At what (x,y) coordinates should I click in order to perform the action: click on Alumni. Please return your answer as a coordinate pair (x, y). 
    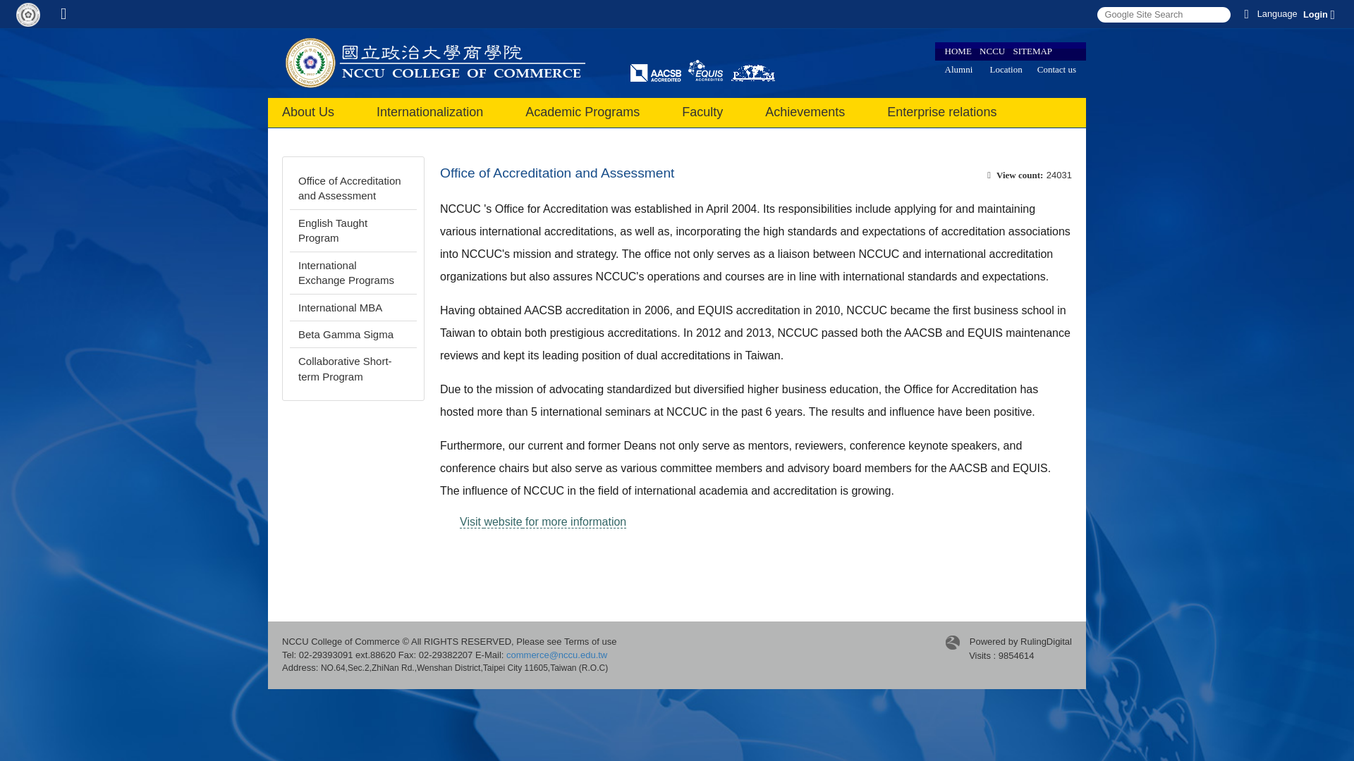
    Looking at the image, I should click on (959, 69).